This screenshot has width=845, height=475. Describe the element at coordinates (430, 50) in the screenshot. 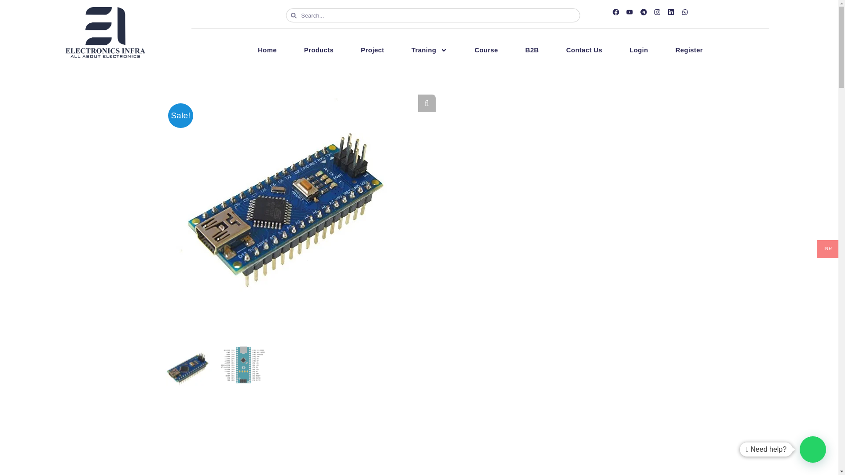

I see `Traning` at that location.